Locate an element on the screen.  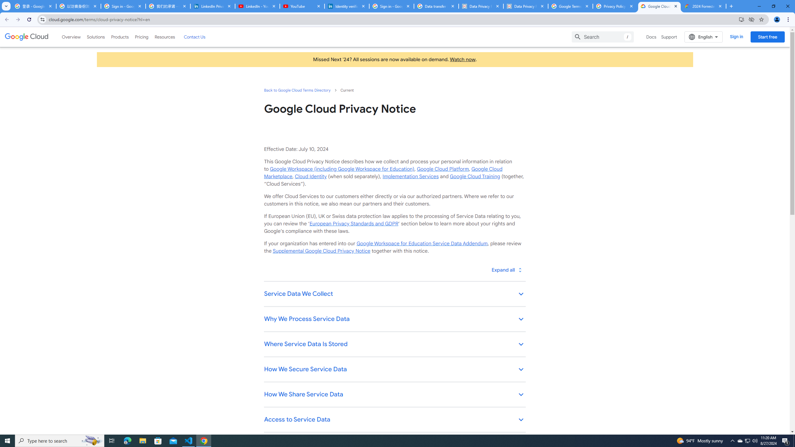
Pricing is located at coordinates (142, 37).